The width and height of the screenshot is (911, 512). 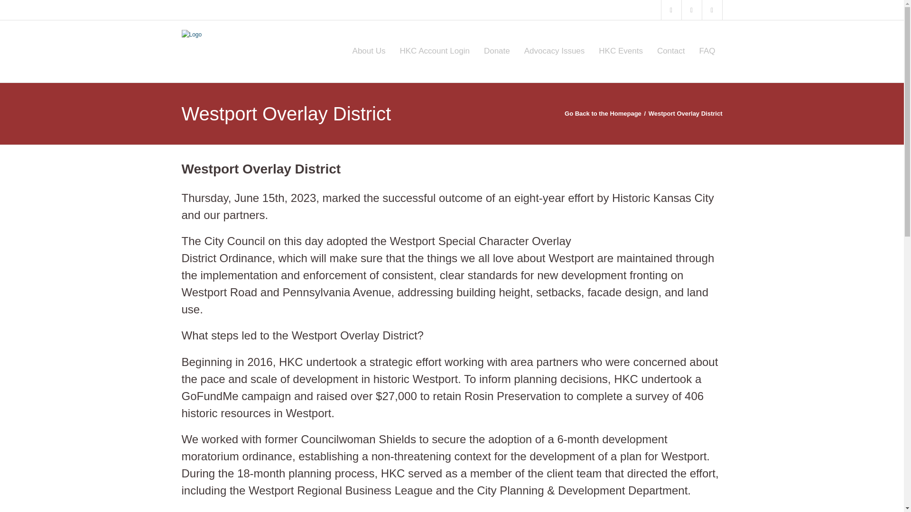 I want to click on About Us, so click(x=369, y=51).